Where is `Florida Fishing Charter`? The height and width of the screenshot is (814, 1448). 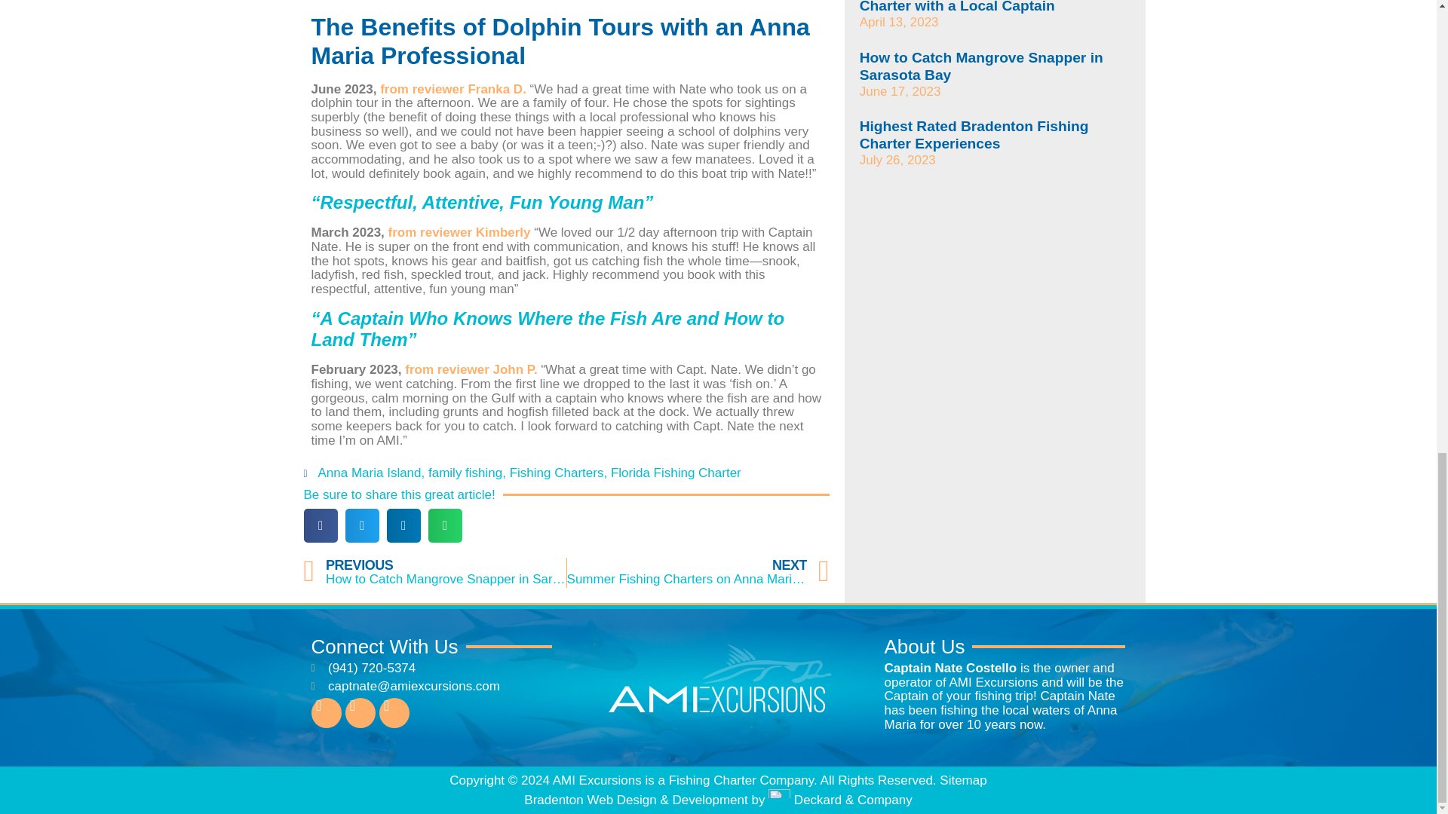
Florida Fishing Charter is located at coordinates (370, 473).